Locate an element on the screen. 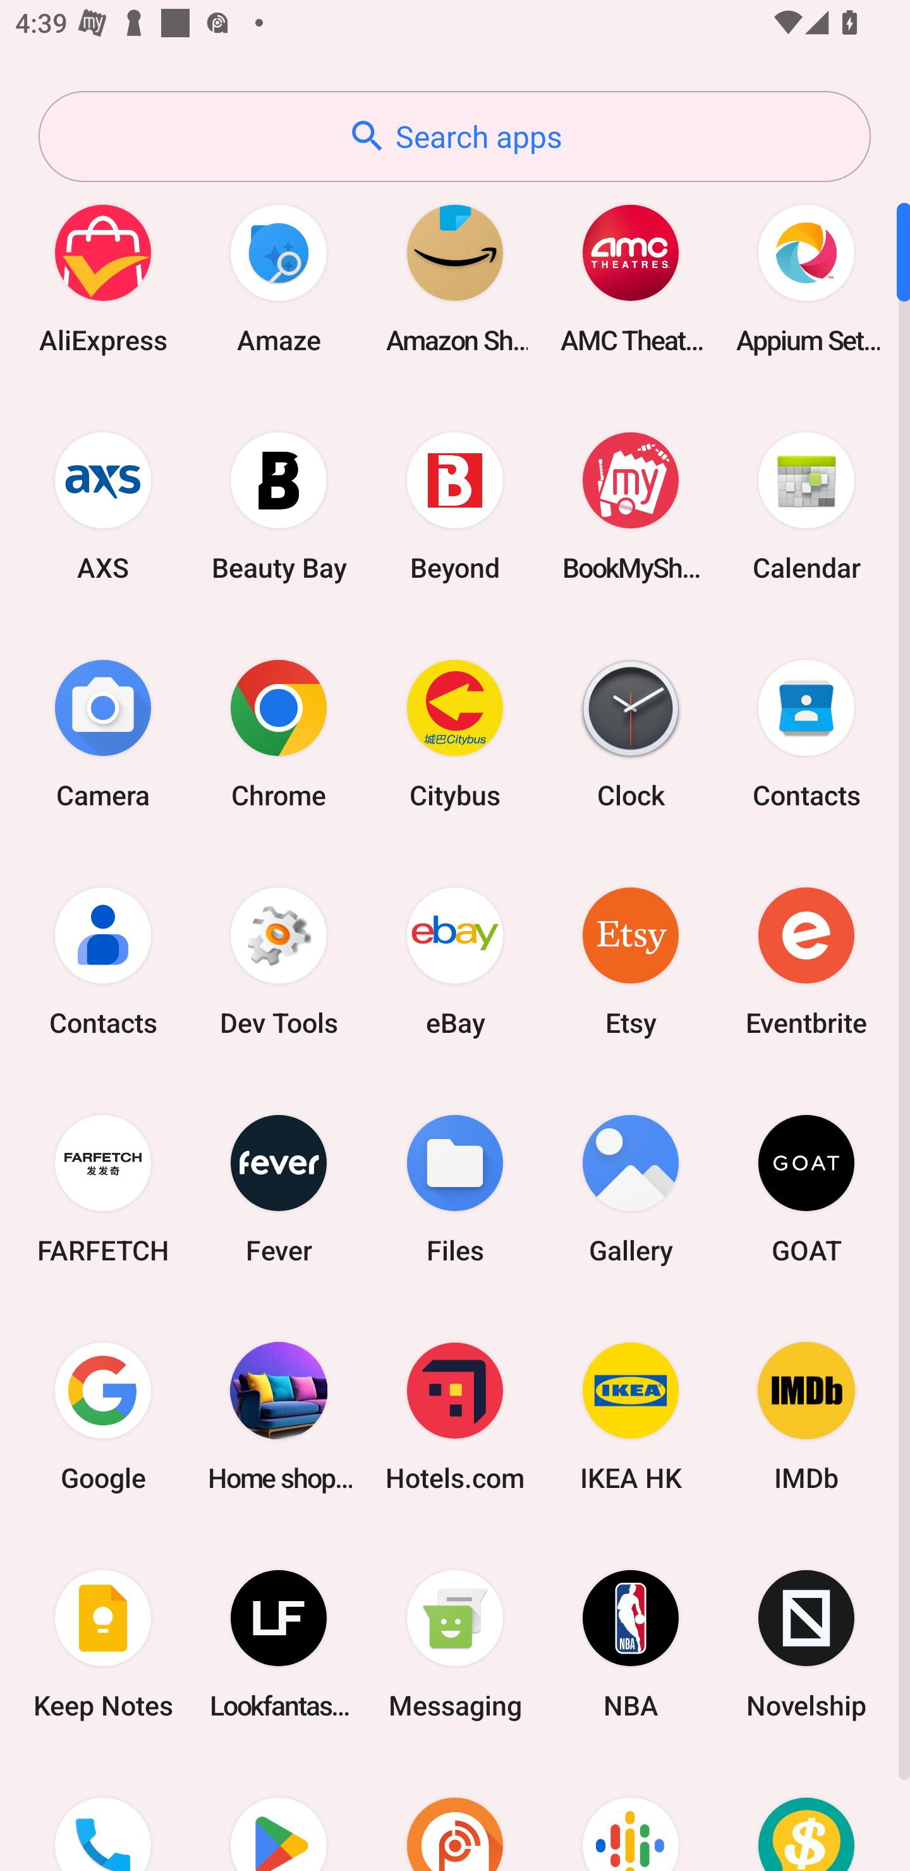  Contacts is located at coordinates (806, 733).